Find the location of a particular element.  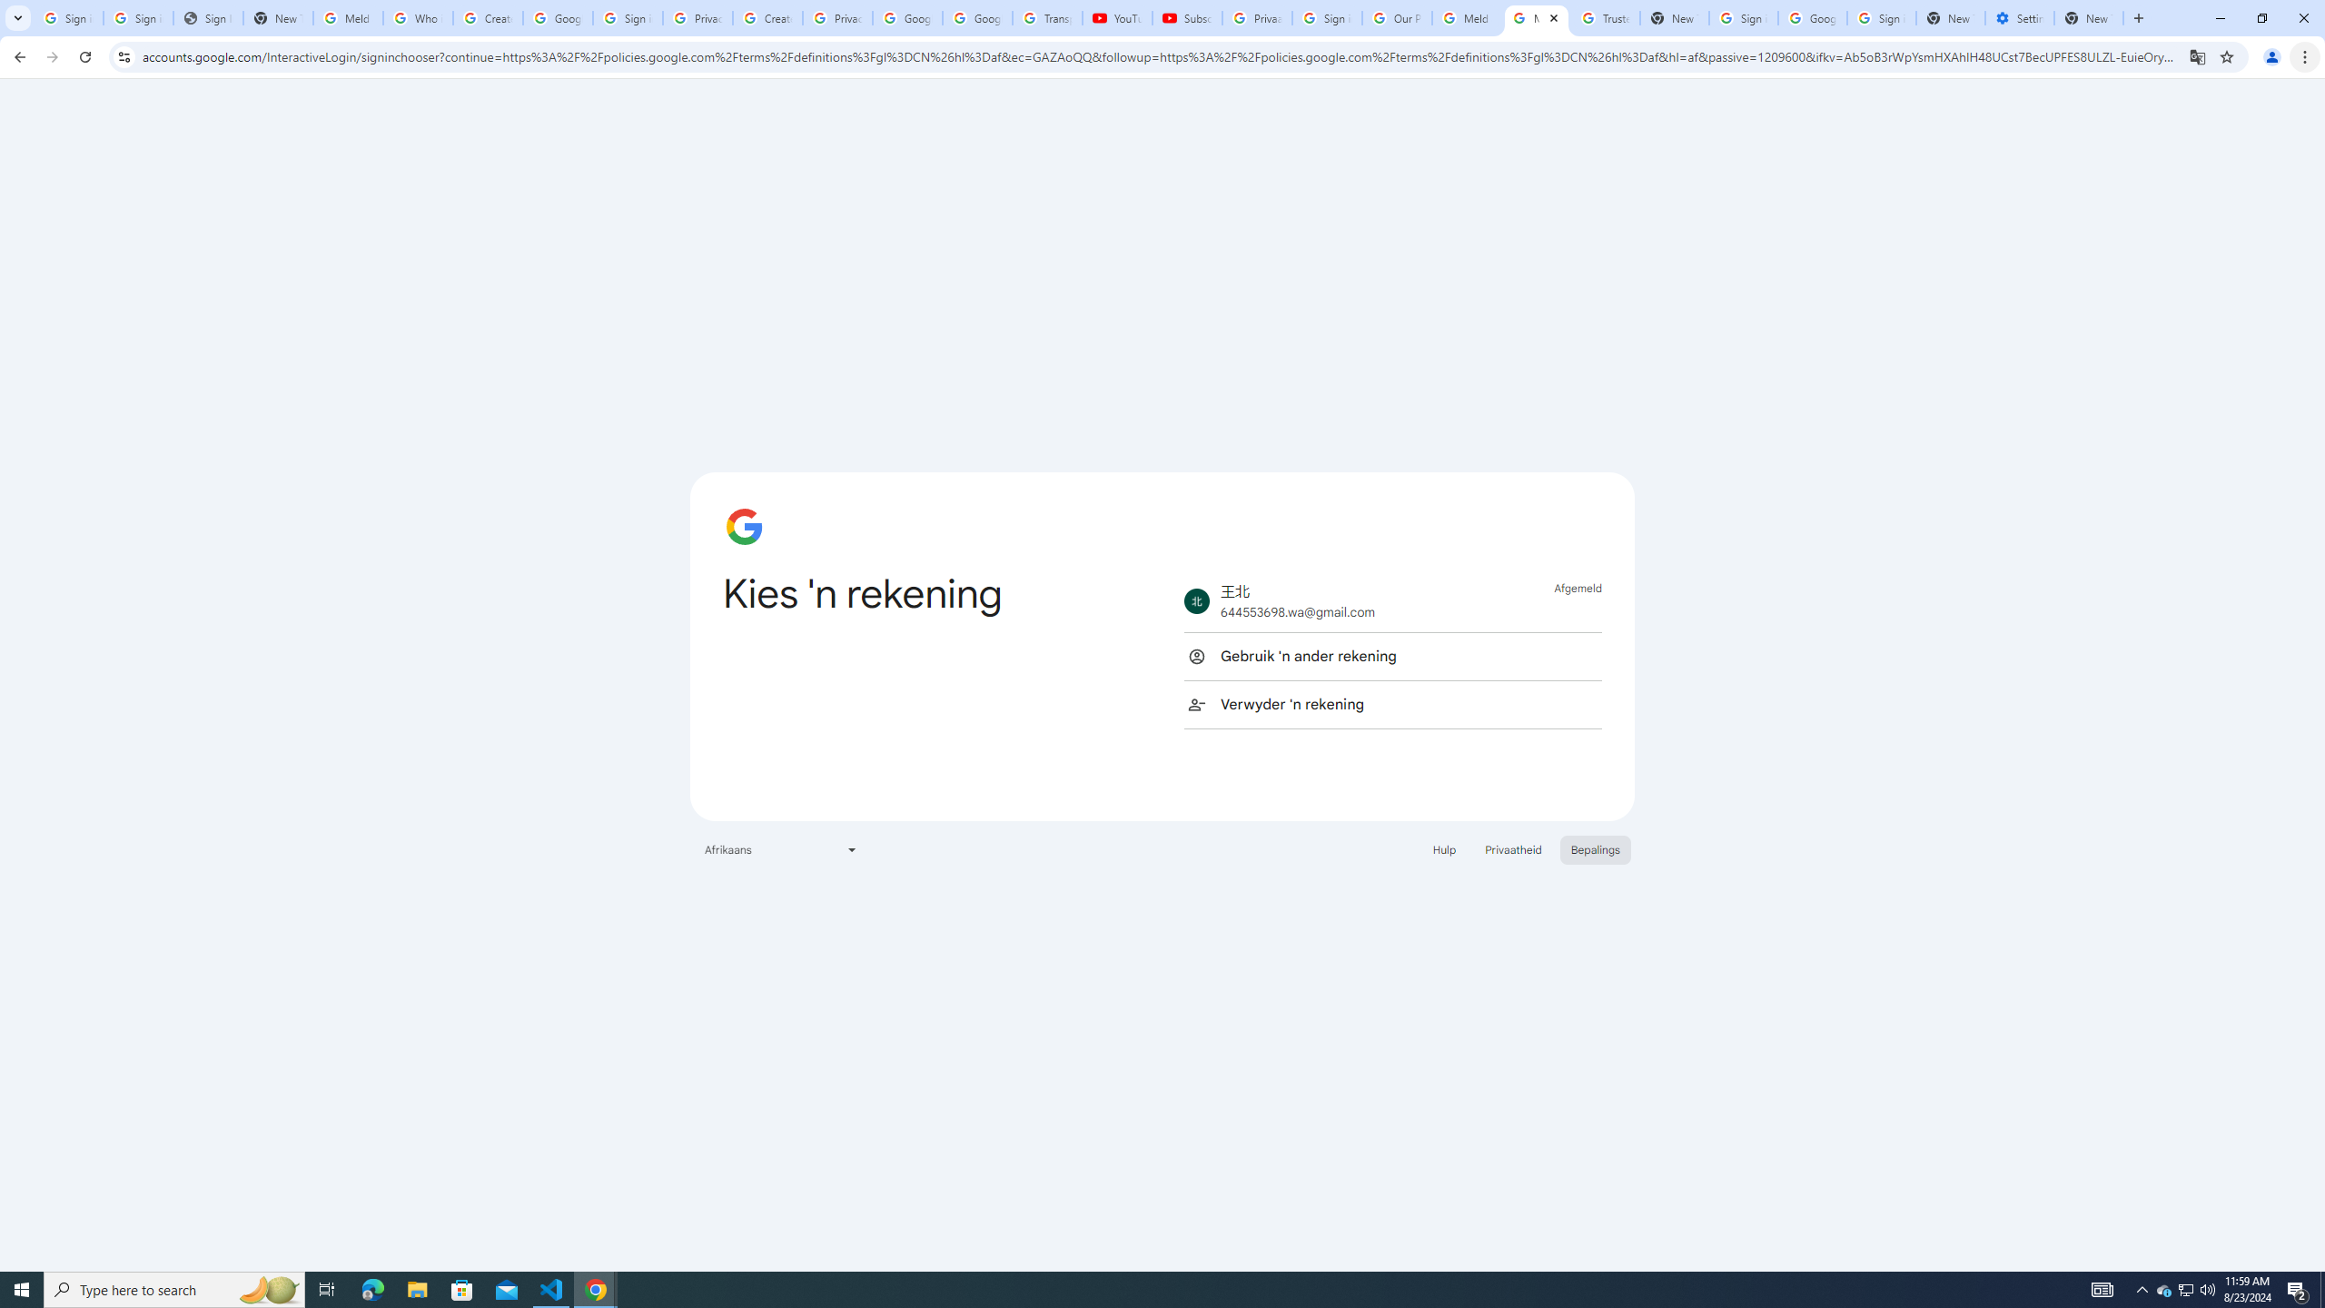

Google Account is located at coordinates (977, 18).